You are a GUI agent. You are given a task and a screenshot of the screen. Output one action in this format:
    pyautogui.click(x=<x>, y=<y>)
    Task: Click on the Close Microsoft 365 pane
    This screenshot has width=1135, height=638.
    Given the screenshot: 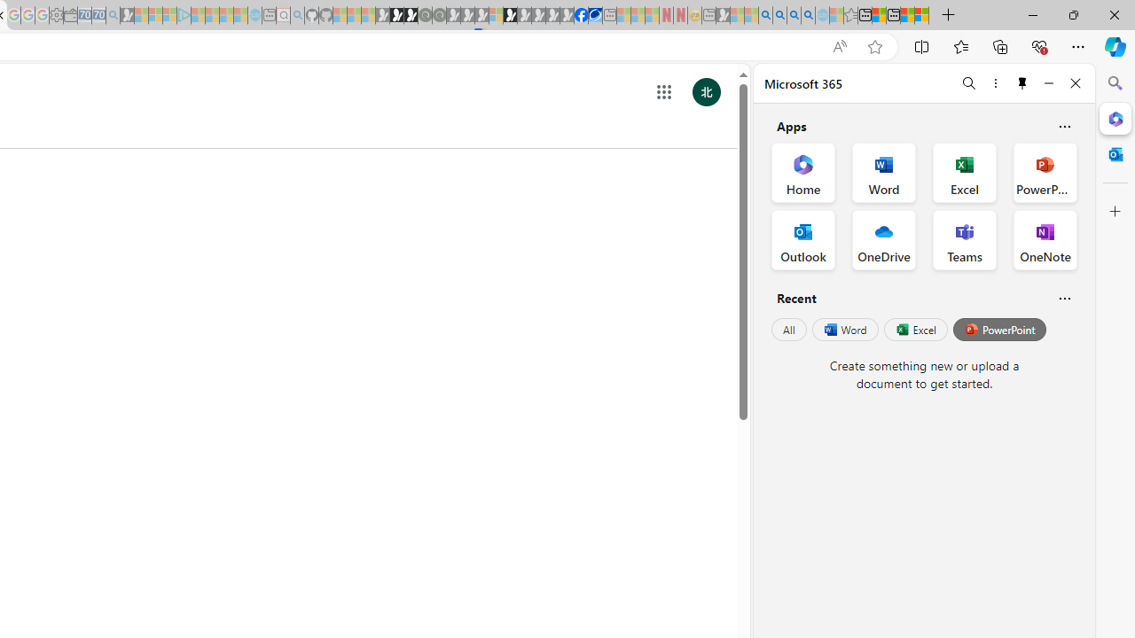 What is the action you would take?
    pyautogui.click(x=1115, y=118)
    